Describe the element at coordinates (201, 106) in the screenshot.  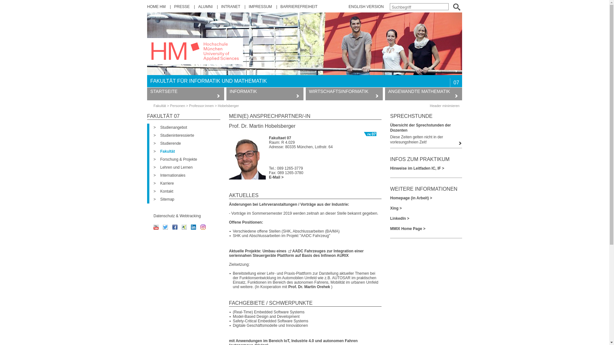
I see `Professor:innen` at that location.